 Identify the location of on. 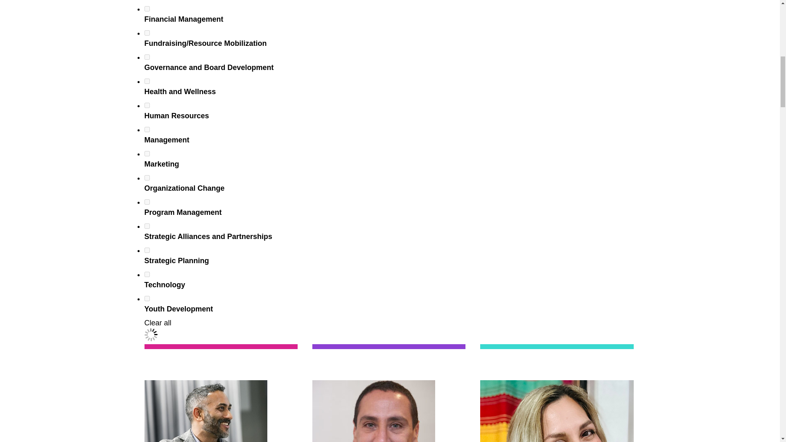
(147, 81).